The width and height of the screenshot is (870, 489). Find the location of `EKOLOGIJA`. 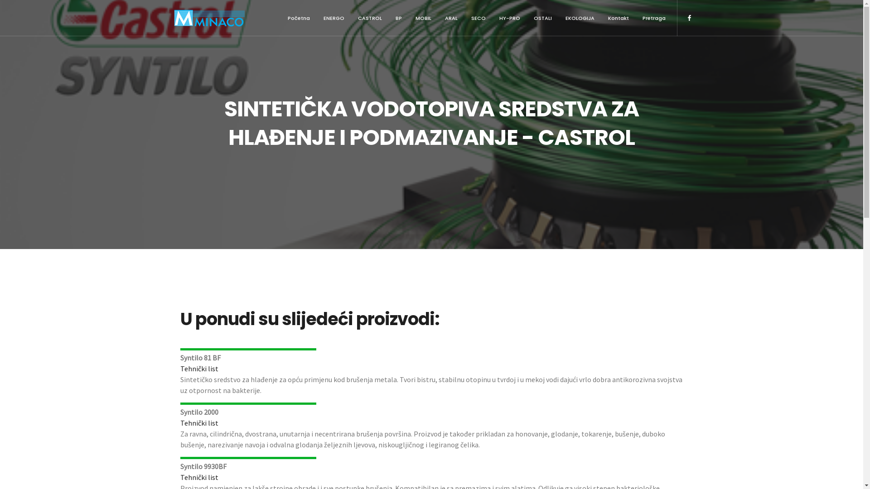

EKOLOGIJA is located at coordinates (580, 18).